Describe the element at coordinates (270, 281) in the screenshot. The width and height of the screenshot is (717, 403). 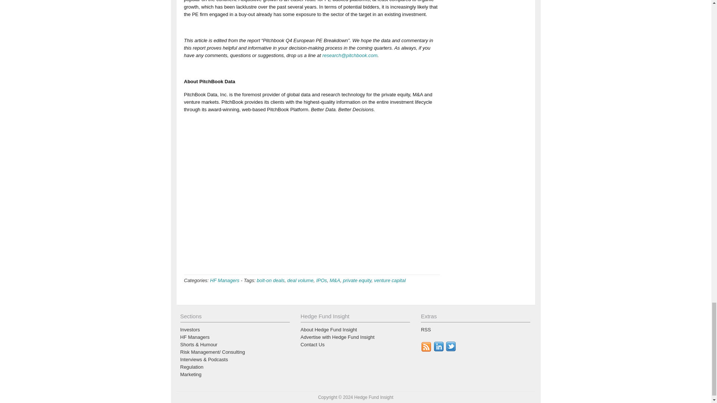
I see `bolt-on deals` at that location.